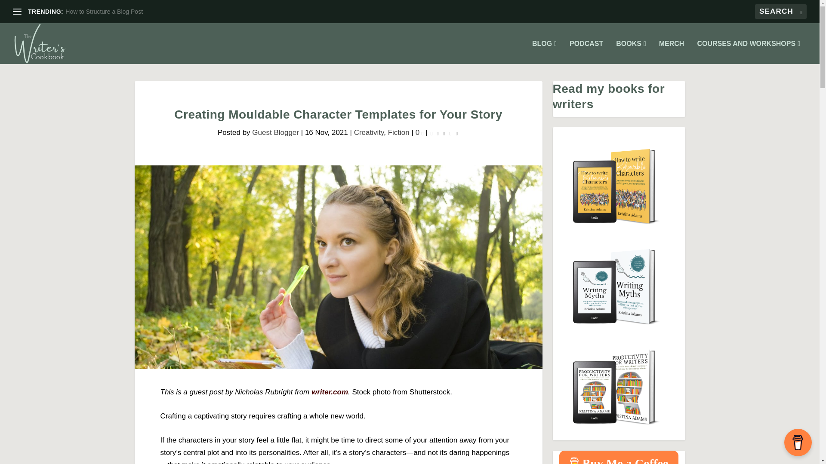 The image size is (826, 464). What do you see at coordinates (444, 133) in the screenshot?
I see `Rating: 0.00` at bounding box center [444, 133].